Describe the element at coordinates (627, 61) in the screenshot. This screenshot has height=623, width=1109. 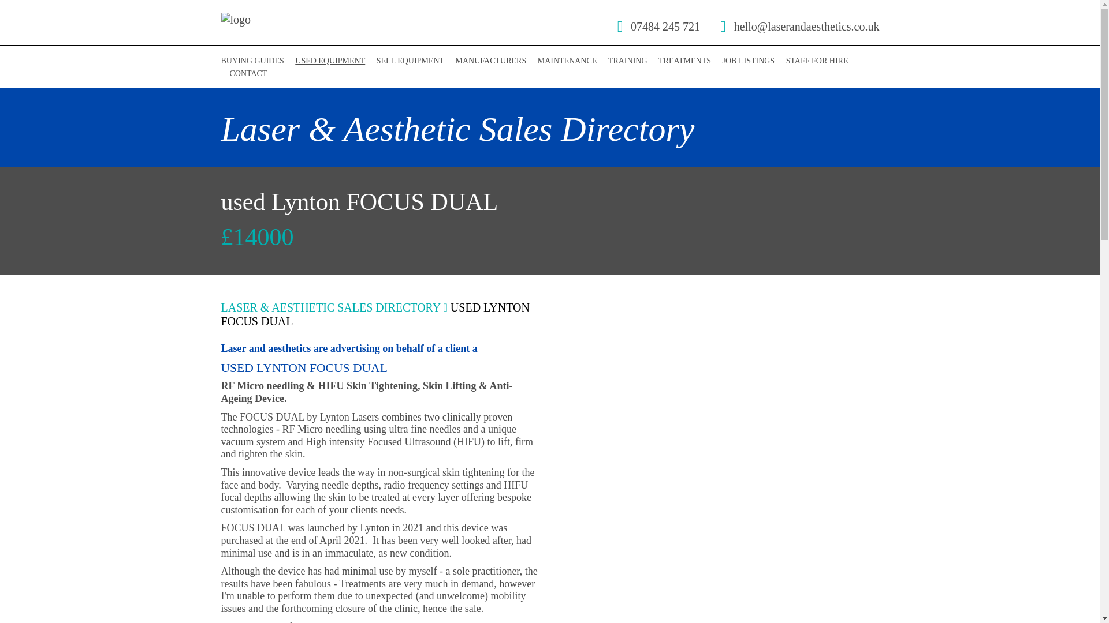
I see `TRAINING` at that location.